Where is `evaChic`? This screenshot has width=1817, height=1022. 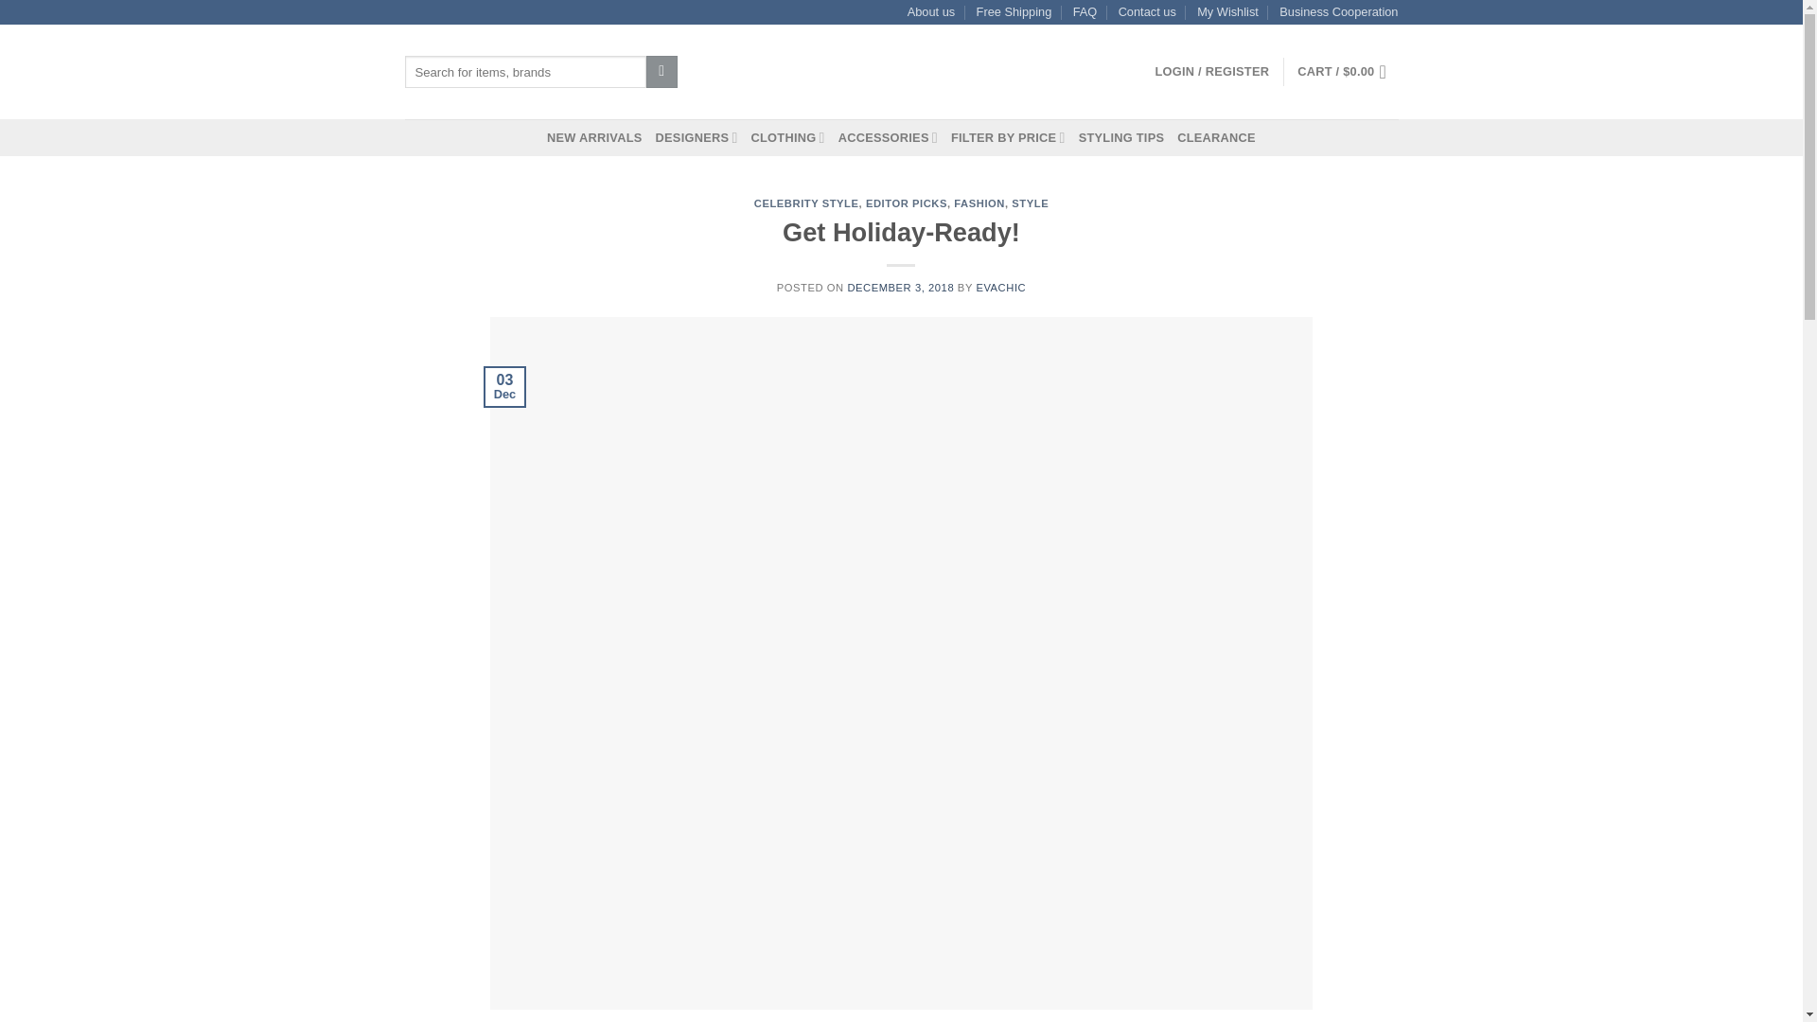 evaChic is located at coordinates (901, 72).